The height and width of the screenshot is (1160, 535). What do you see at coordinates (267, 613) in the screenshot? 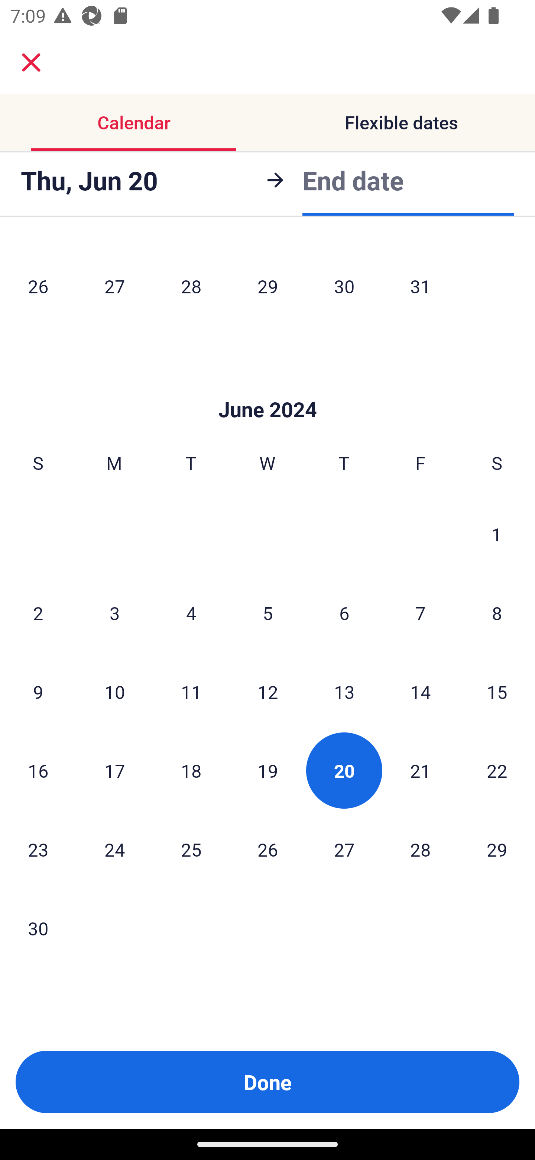
I see `5 Wednesday, June 5, 2024` at bounding box center [267, 613].